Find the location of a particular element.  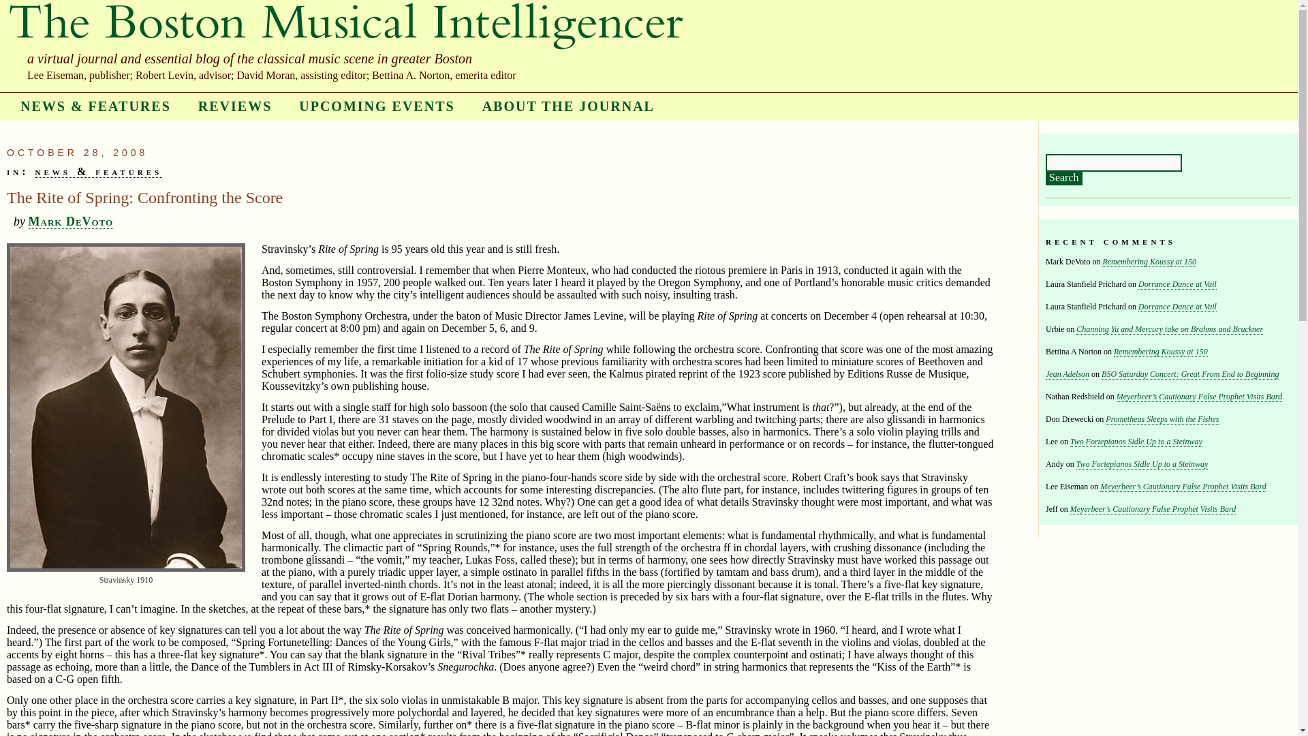

REVIEWS is located at coordinates (234, 106).